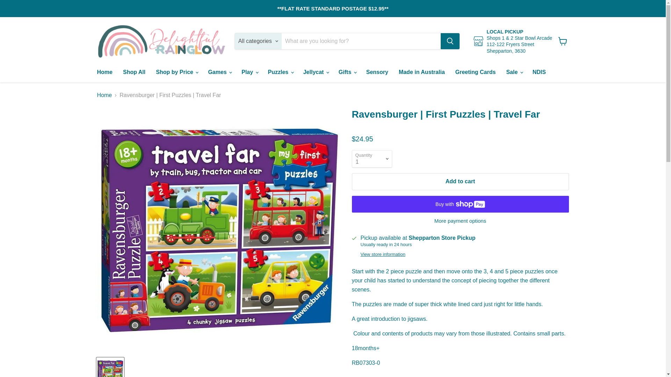  Describe the element at coordinates (176, 72) in the screenshot. I see `Shop by Price` at that location.